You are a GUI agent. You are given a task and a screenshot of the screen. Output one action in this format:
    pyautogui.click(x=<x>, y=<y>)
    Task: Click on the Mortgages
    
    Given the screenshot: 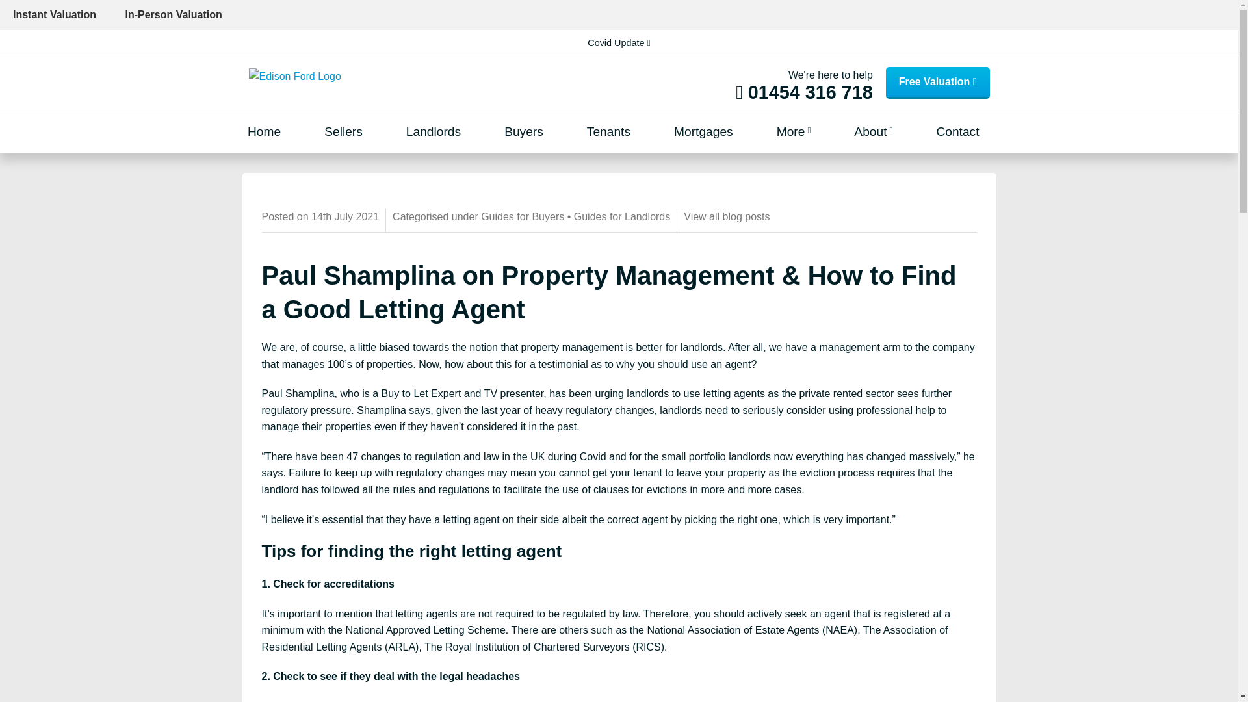 What is the action you would take?
    pyautogui.click(x=703, y=132)
    